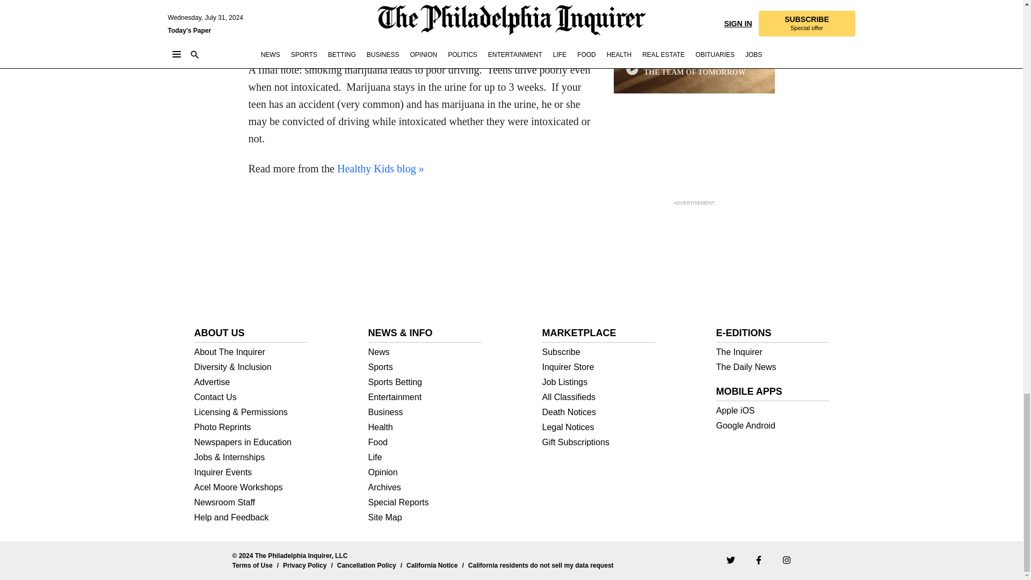 The width and height of the screenshot is (1031, 580). I want to click on Instagram, so click(786, 559).